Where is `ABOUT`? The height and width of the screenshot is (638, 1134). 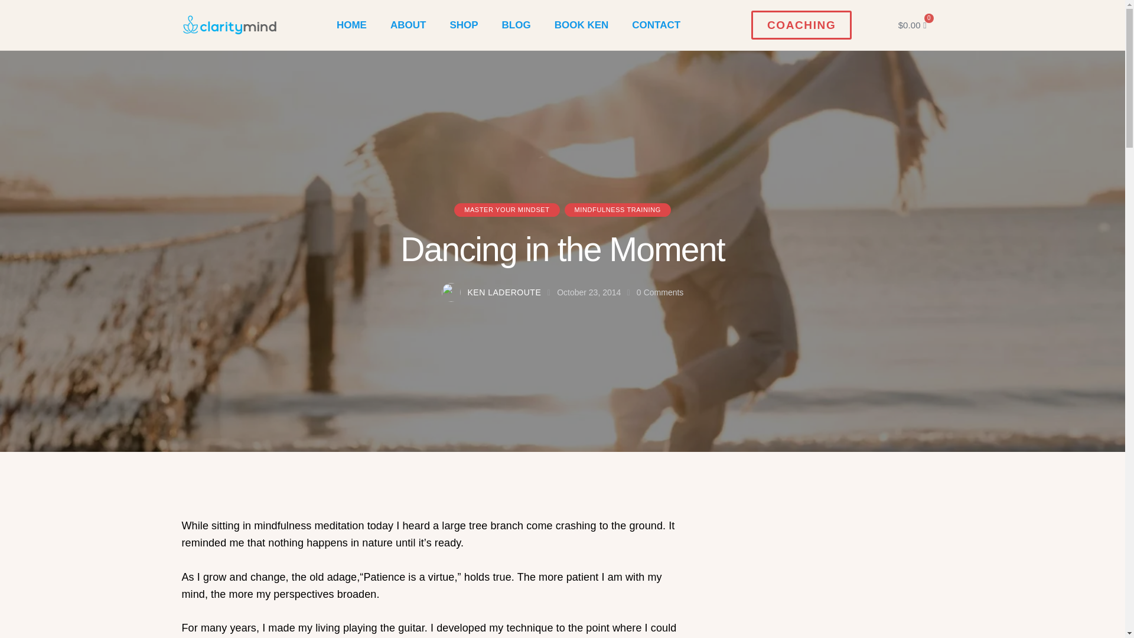
ABOUT is located at coordinates (408, 25).